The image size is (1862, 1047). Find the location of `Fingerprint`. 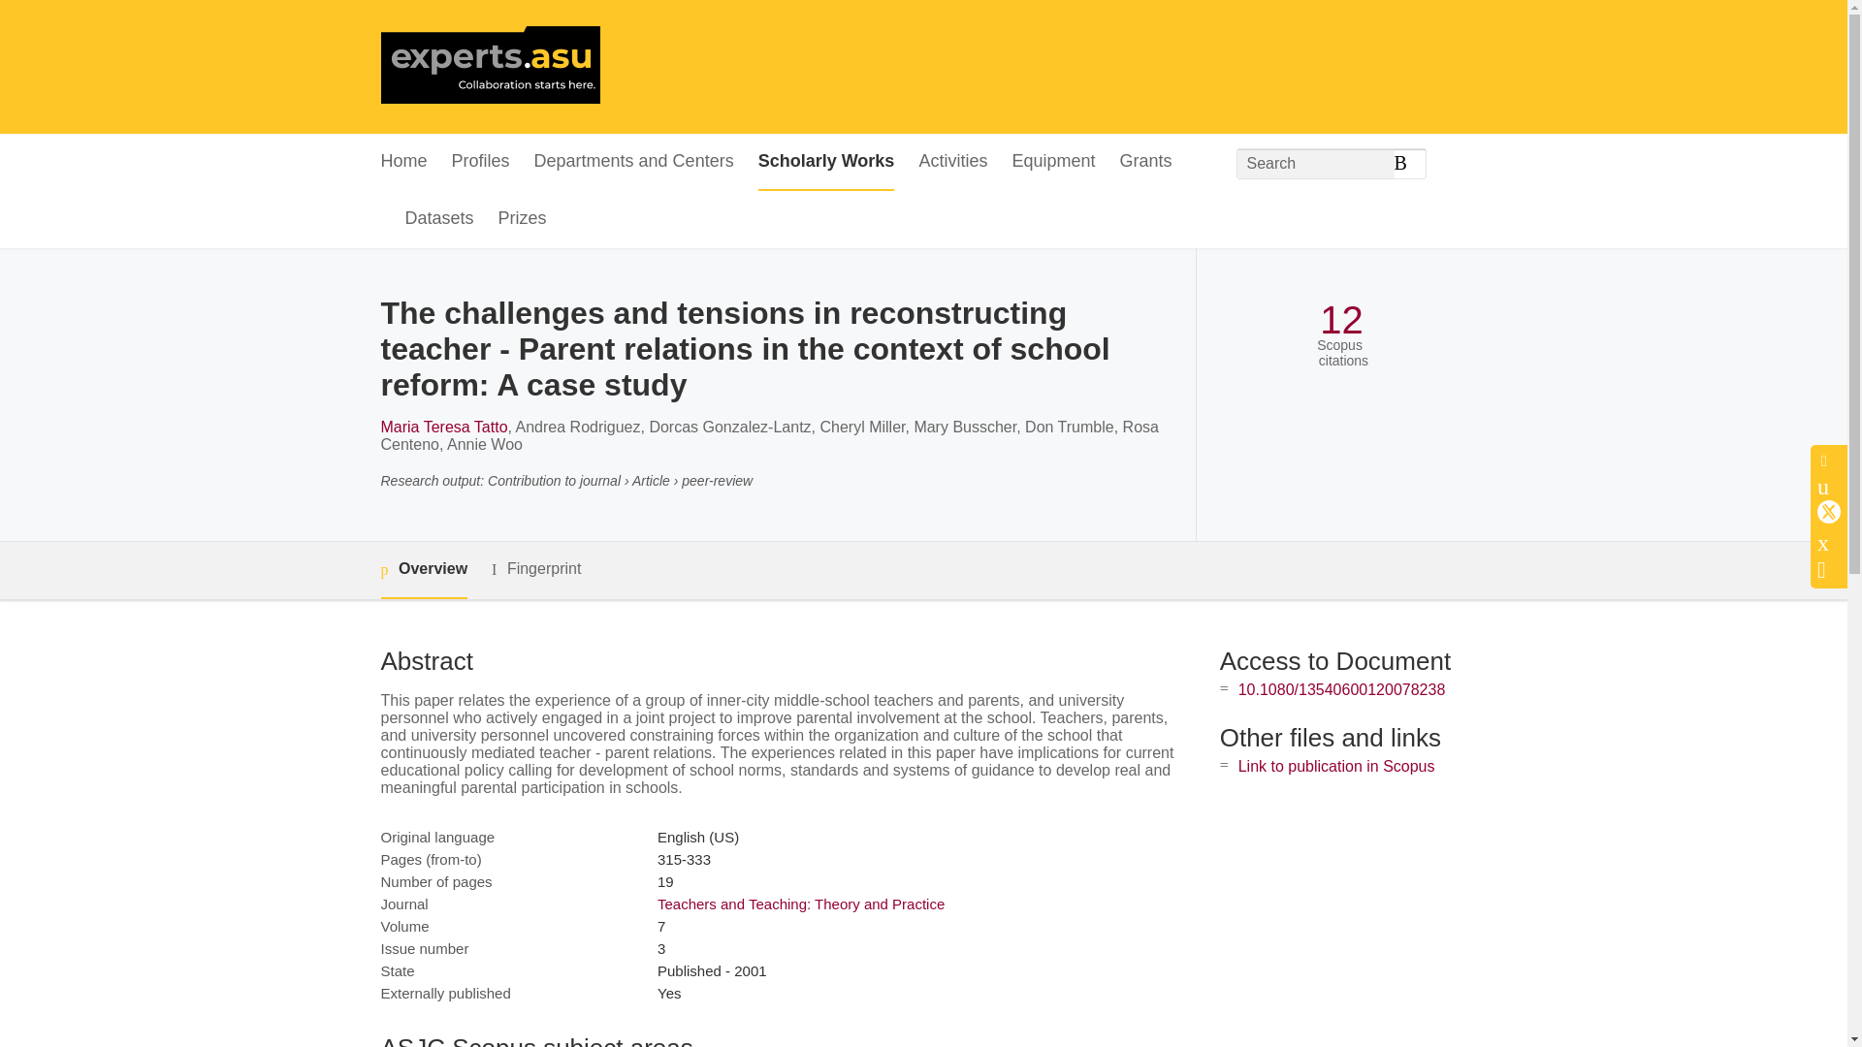

Fingerprint is located at coordinates (535, 569).